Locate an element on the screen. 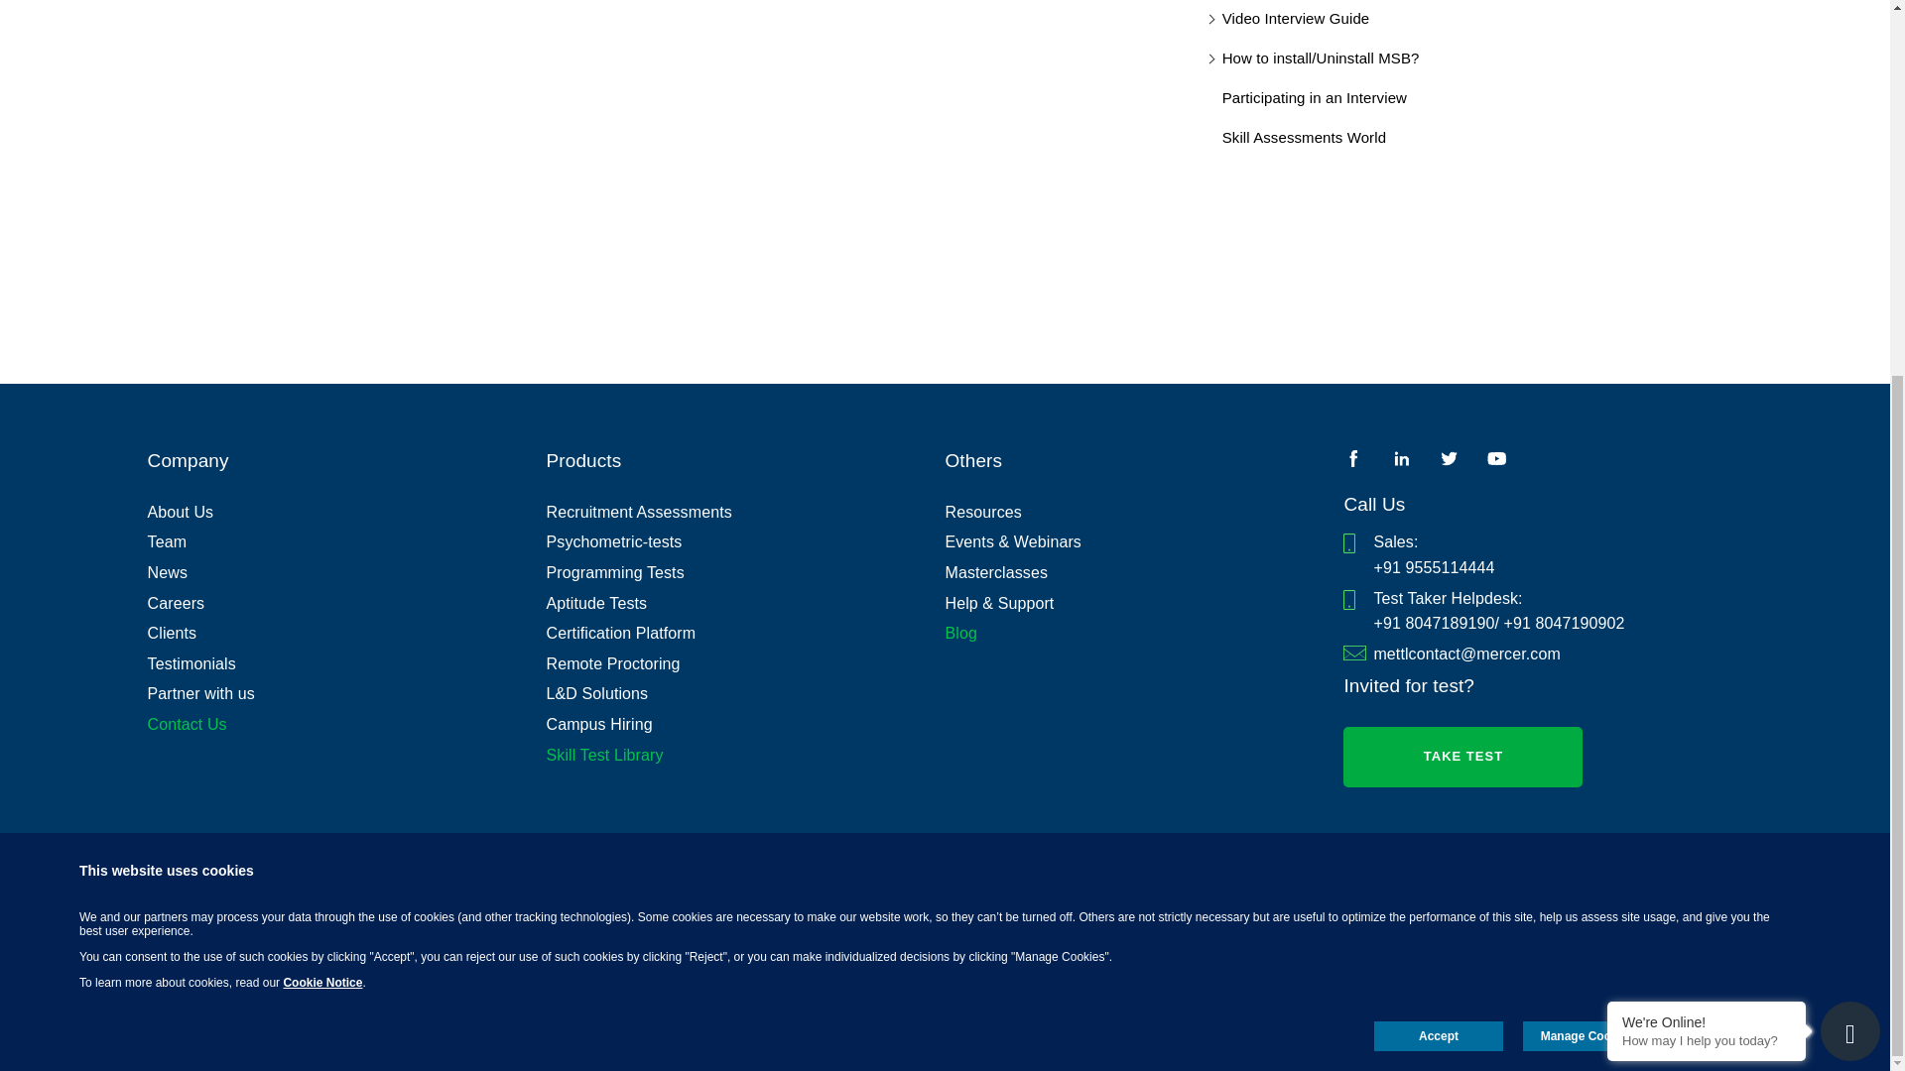 The width and height of the screenshot is (1905, 1071). Psychometric-tests is located at coordinates (746, 541).